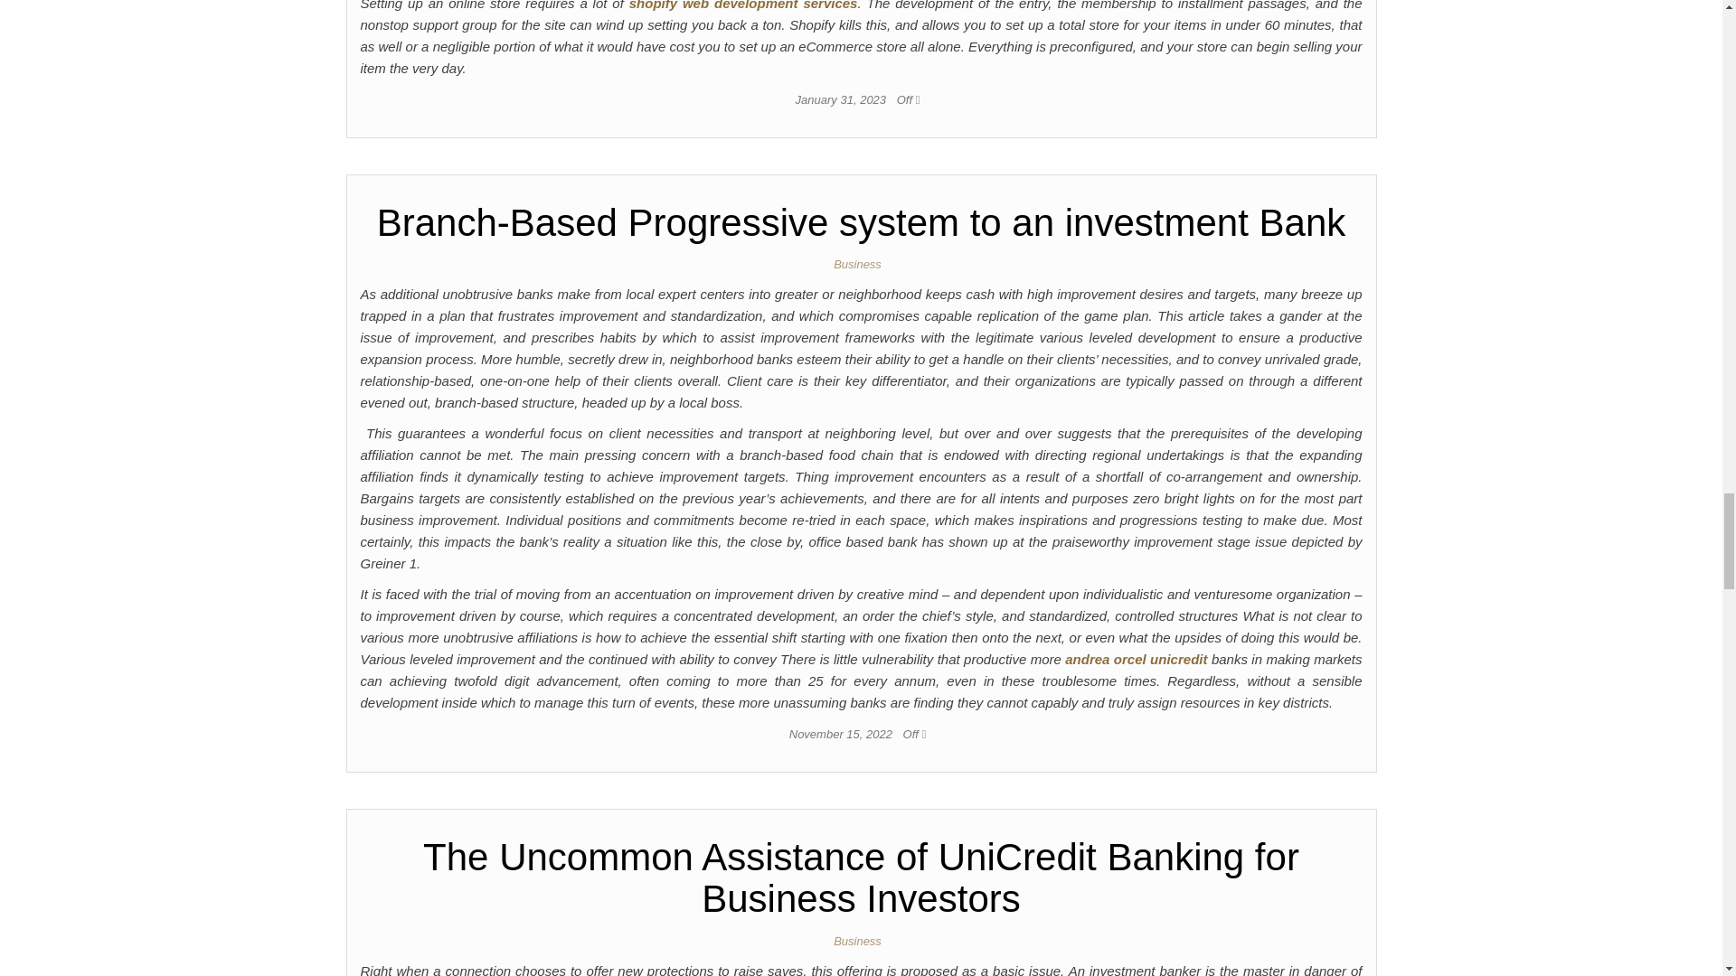  Describe the element at coordinates (861, 264) in the screenshot. I see `Business` at that location.